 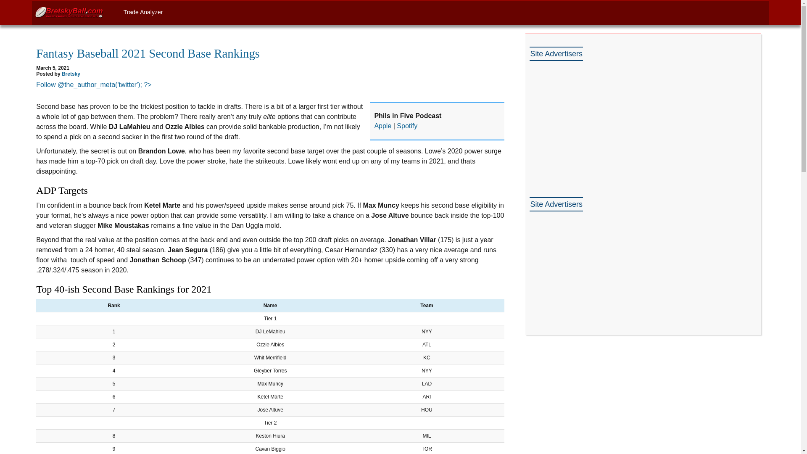 I want to click on Apple, so click(x=382, y=125).